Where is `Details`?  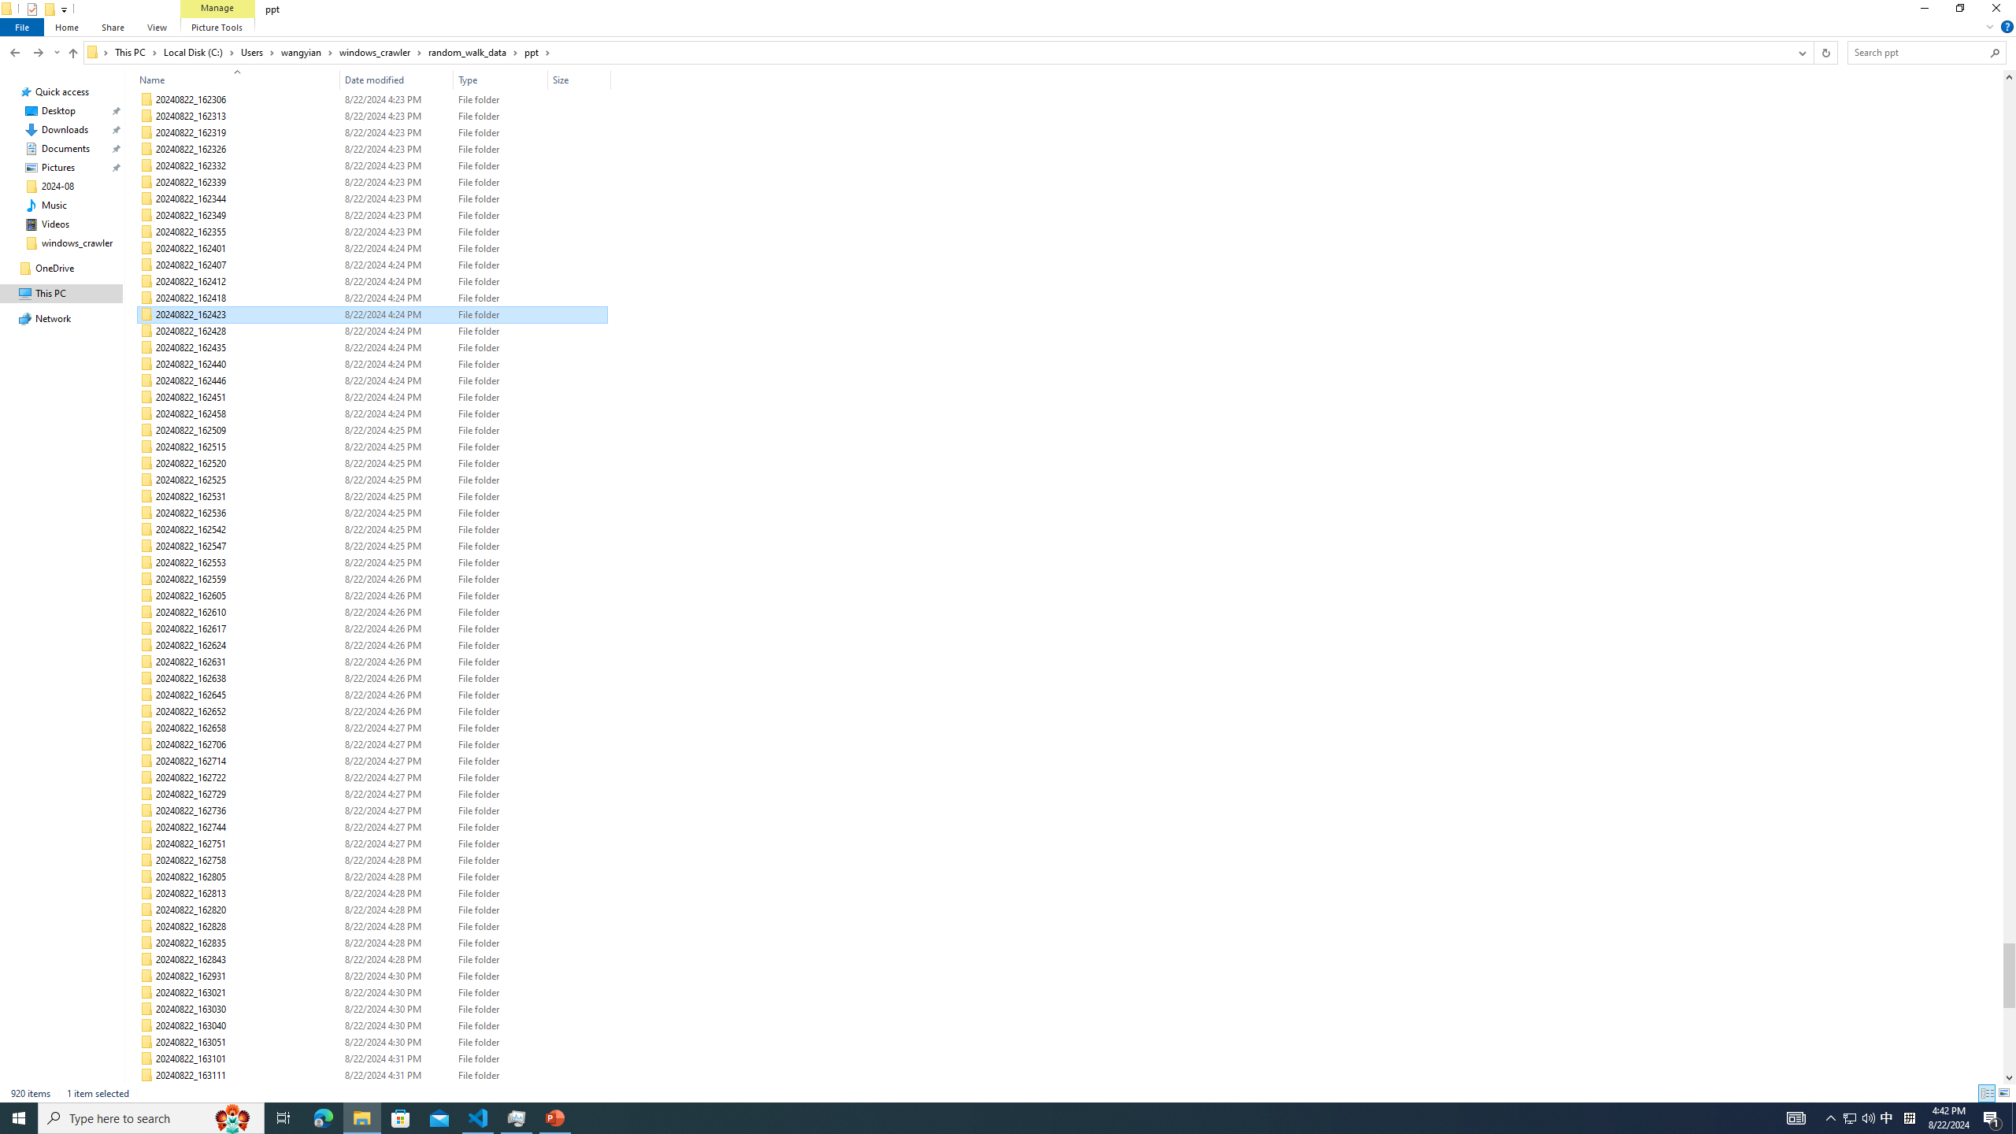
Details is located at coordinates (1986, 1093).